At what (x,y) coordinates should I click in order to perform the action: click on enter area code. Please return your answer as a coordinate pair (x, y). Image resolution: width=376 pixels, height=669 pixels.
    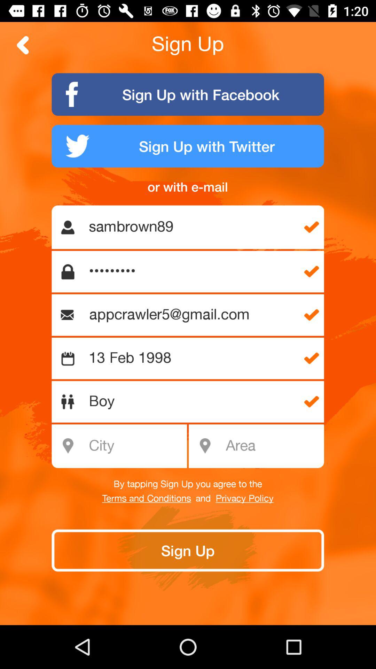
    Looking at the image, I should click on (272, 446).